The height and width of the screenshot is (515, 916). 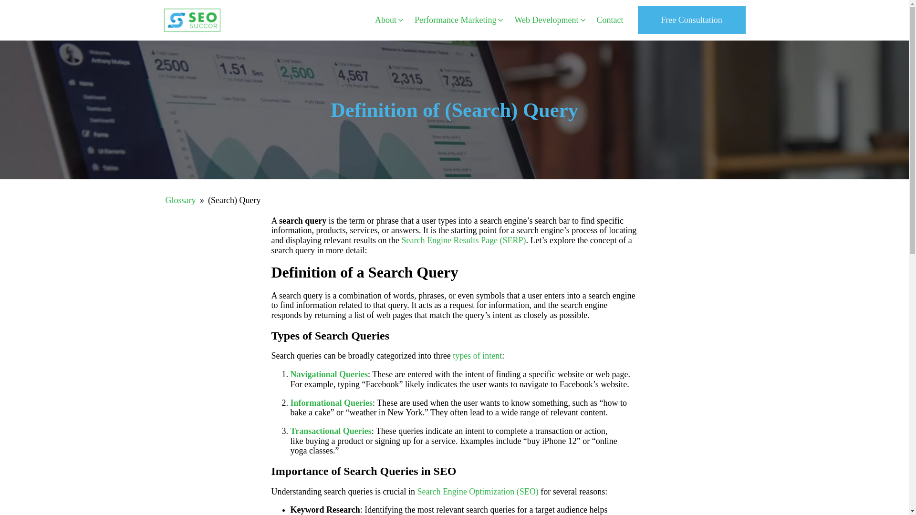 I want to click on Web Development, so click(x=551, y=20).